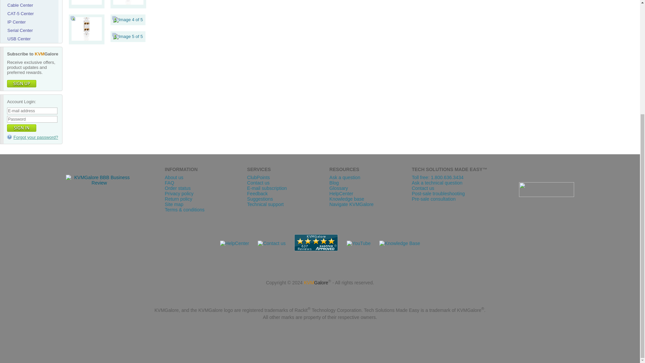 Image resolution: width=645 pixels, height=363 pixels. I want to click on  Knowledge Base , so click(399, 243).